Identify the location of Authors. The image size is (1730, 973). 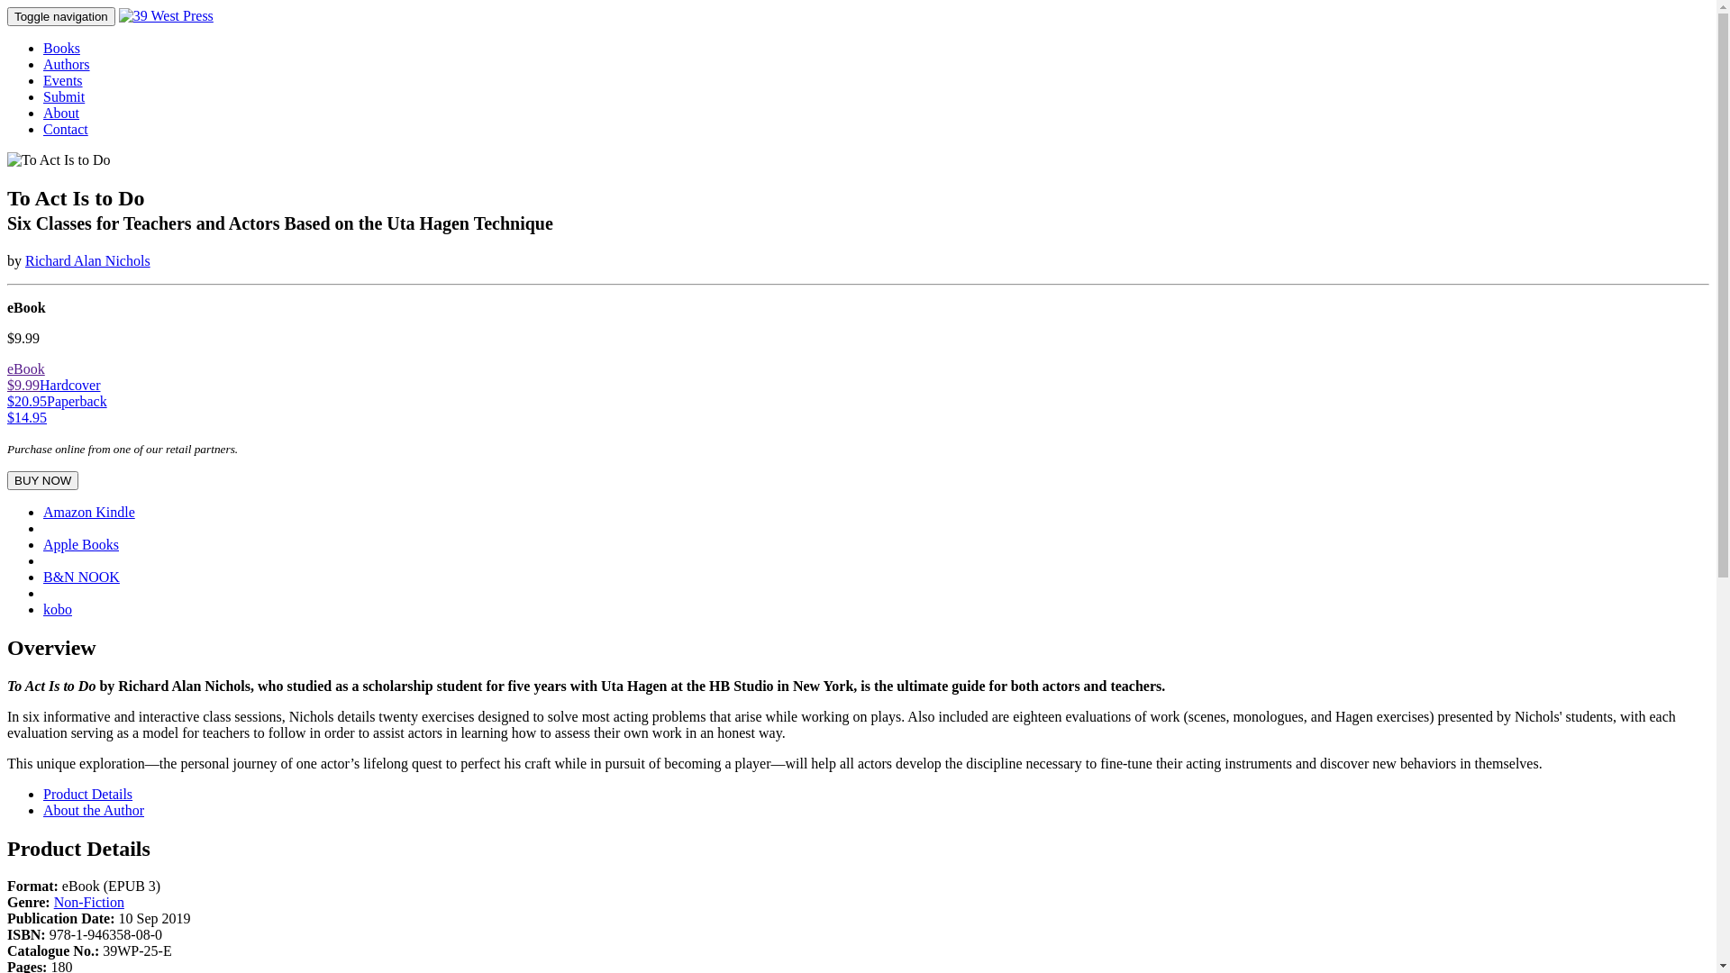
(67, 65).